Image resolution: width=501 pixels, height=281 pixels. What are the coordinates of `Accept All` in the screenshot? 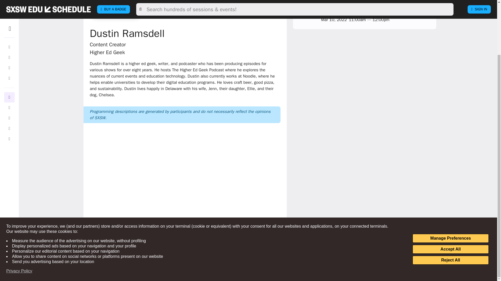 It's located at (450, 185).